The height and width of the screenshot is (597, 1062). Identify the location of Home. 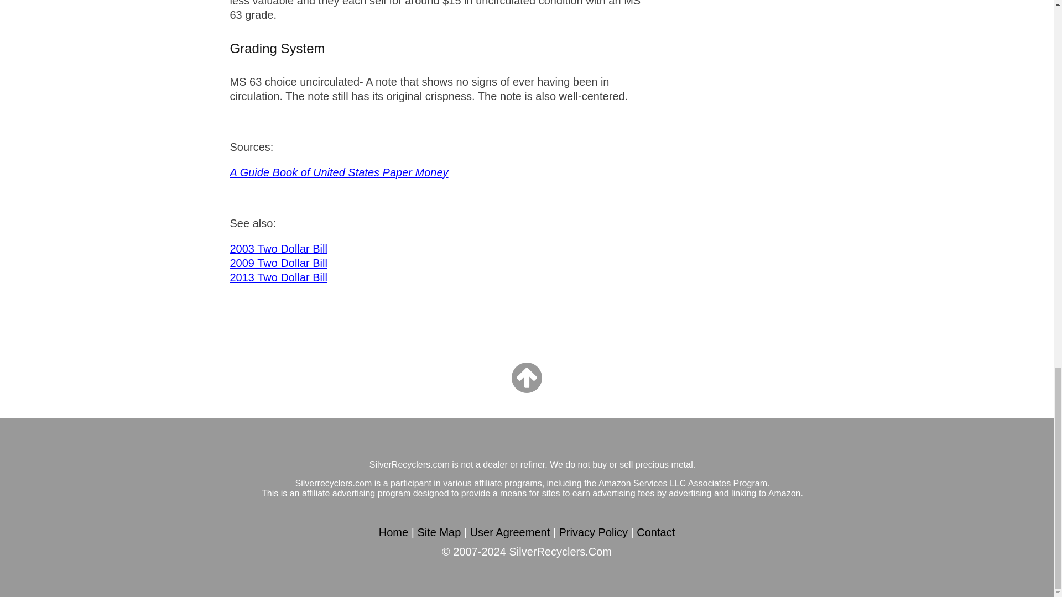
(393, 533).